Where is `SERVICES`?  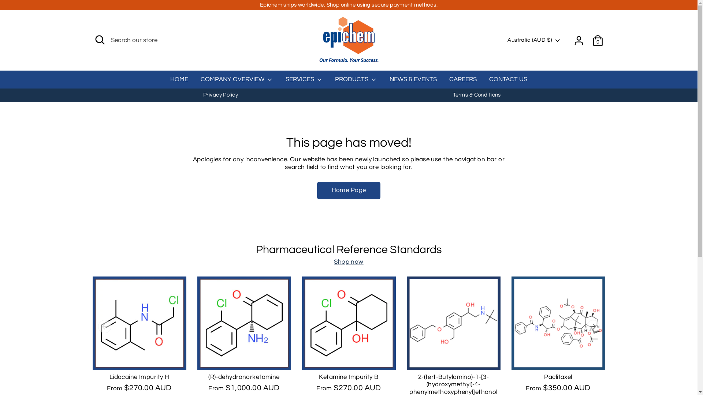 SERVICES is located at coordinates (183, 366).